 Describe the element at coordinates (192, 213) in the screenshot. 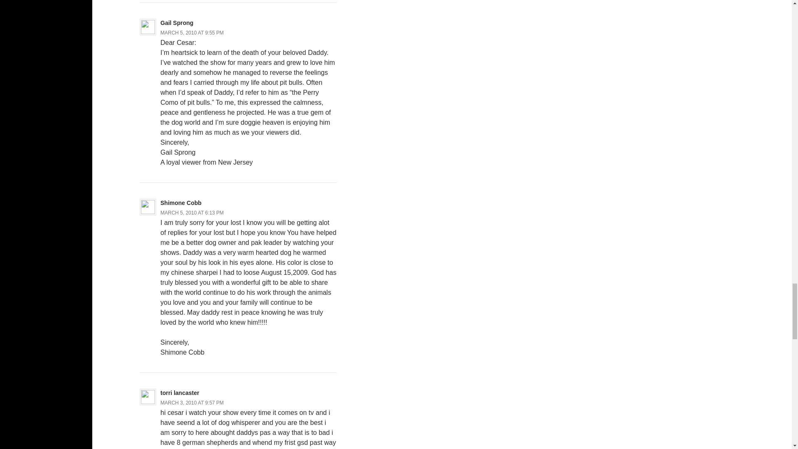

I see `MARCH 5, 2010 AT 6:13 PM` at that location.